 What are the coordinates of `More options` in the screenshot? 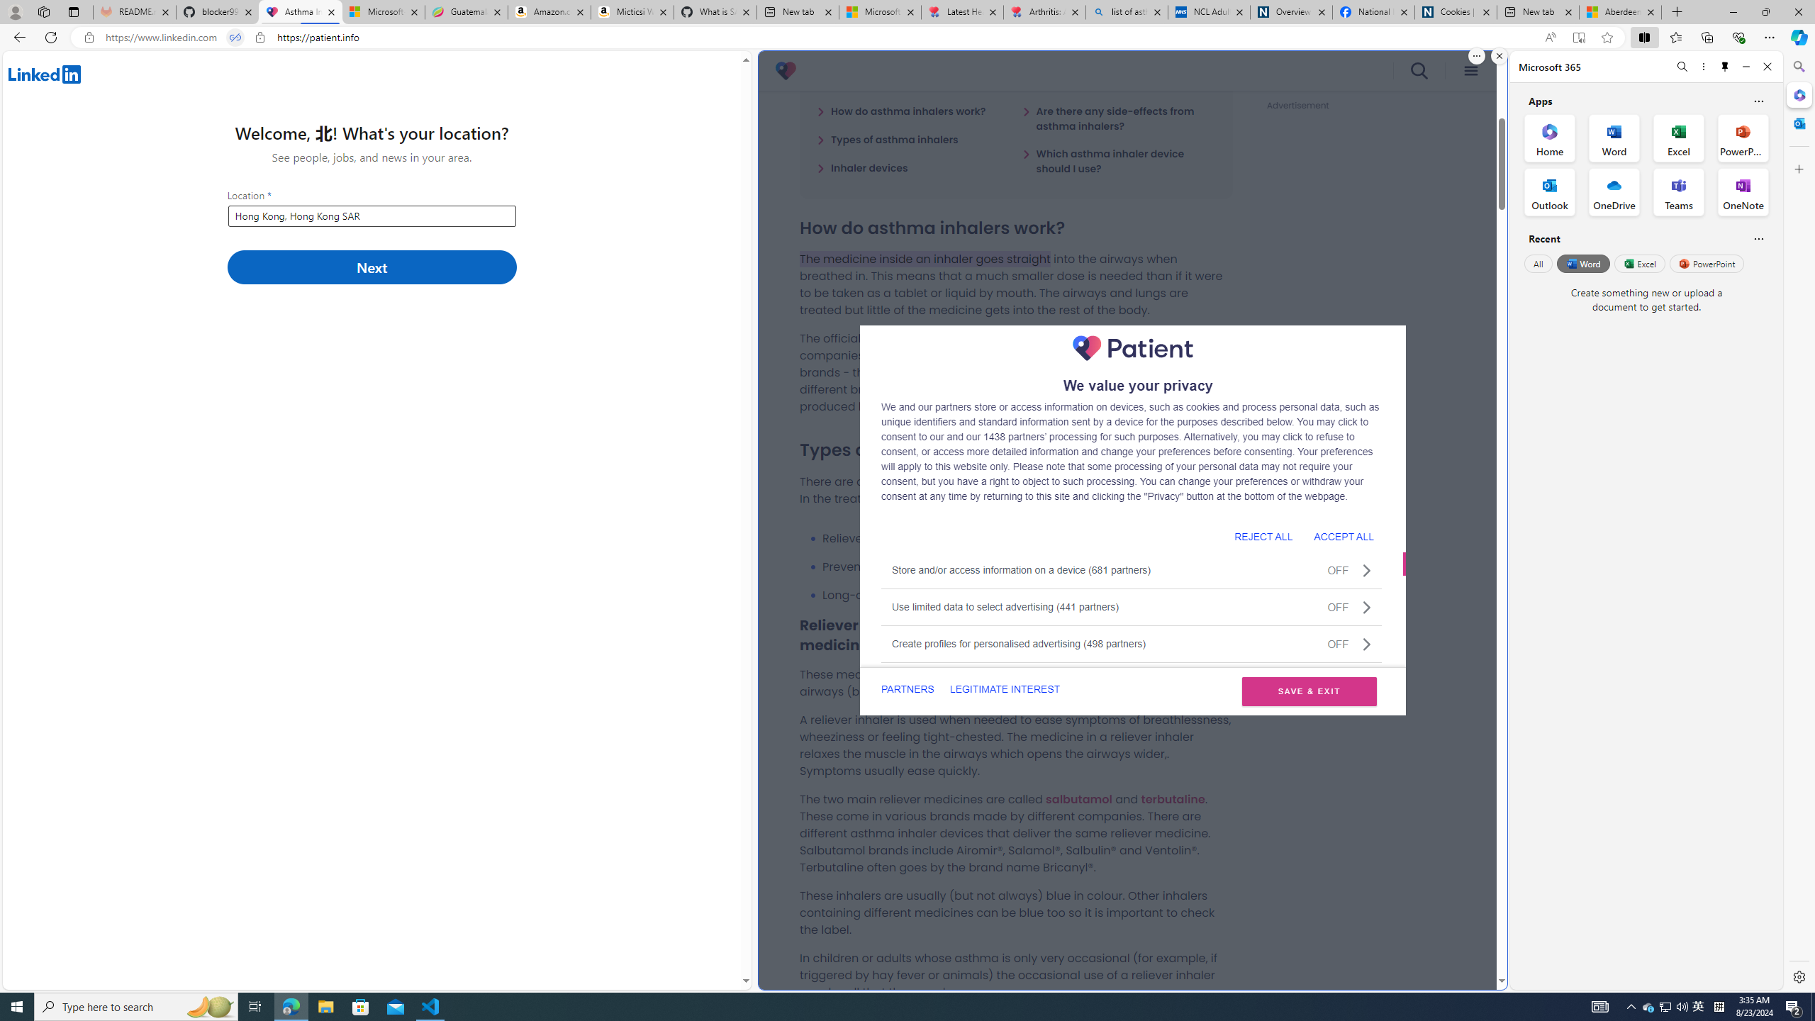 It's located at (1703, 67).